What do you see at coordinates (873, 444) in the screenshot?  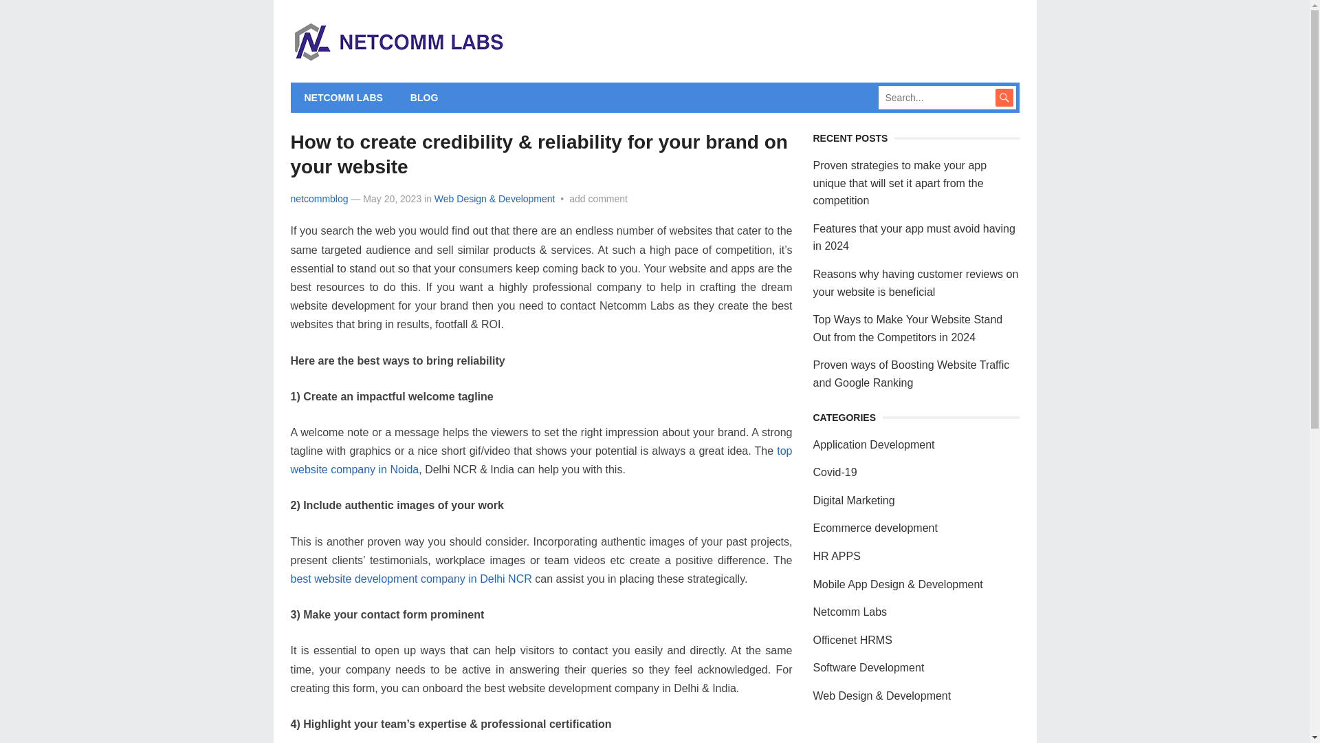 I see `Application Development` at bounding box center [873, 444].